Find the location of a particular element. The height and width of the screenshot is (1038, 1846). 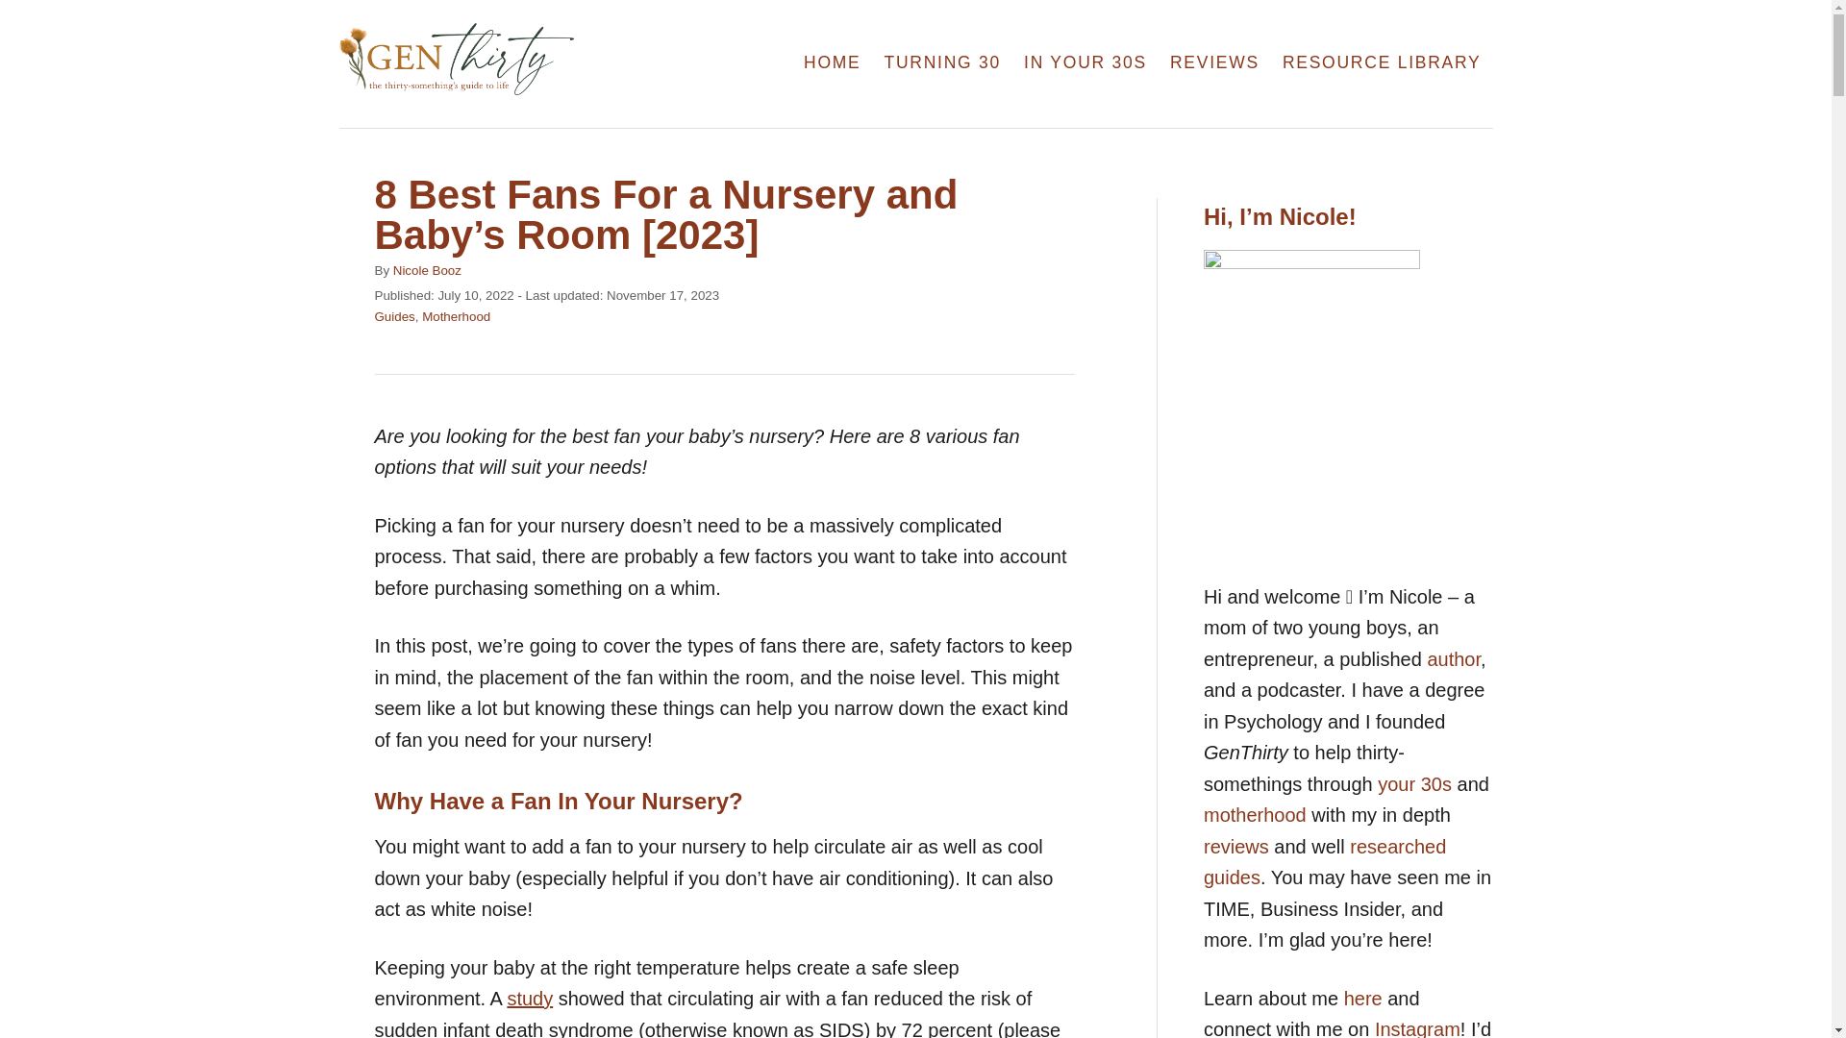

IN YOUR 30S is located at coordinates (1085, 63).